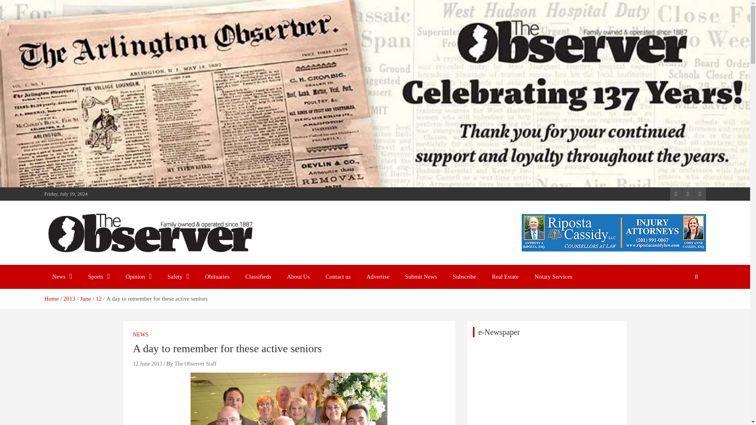  What do you see at coordinates (258, 277) in the screenshot?
I see `Classifieds` at bounding box center [258, 277].